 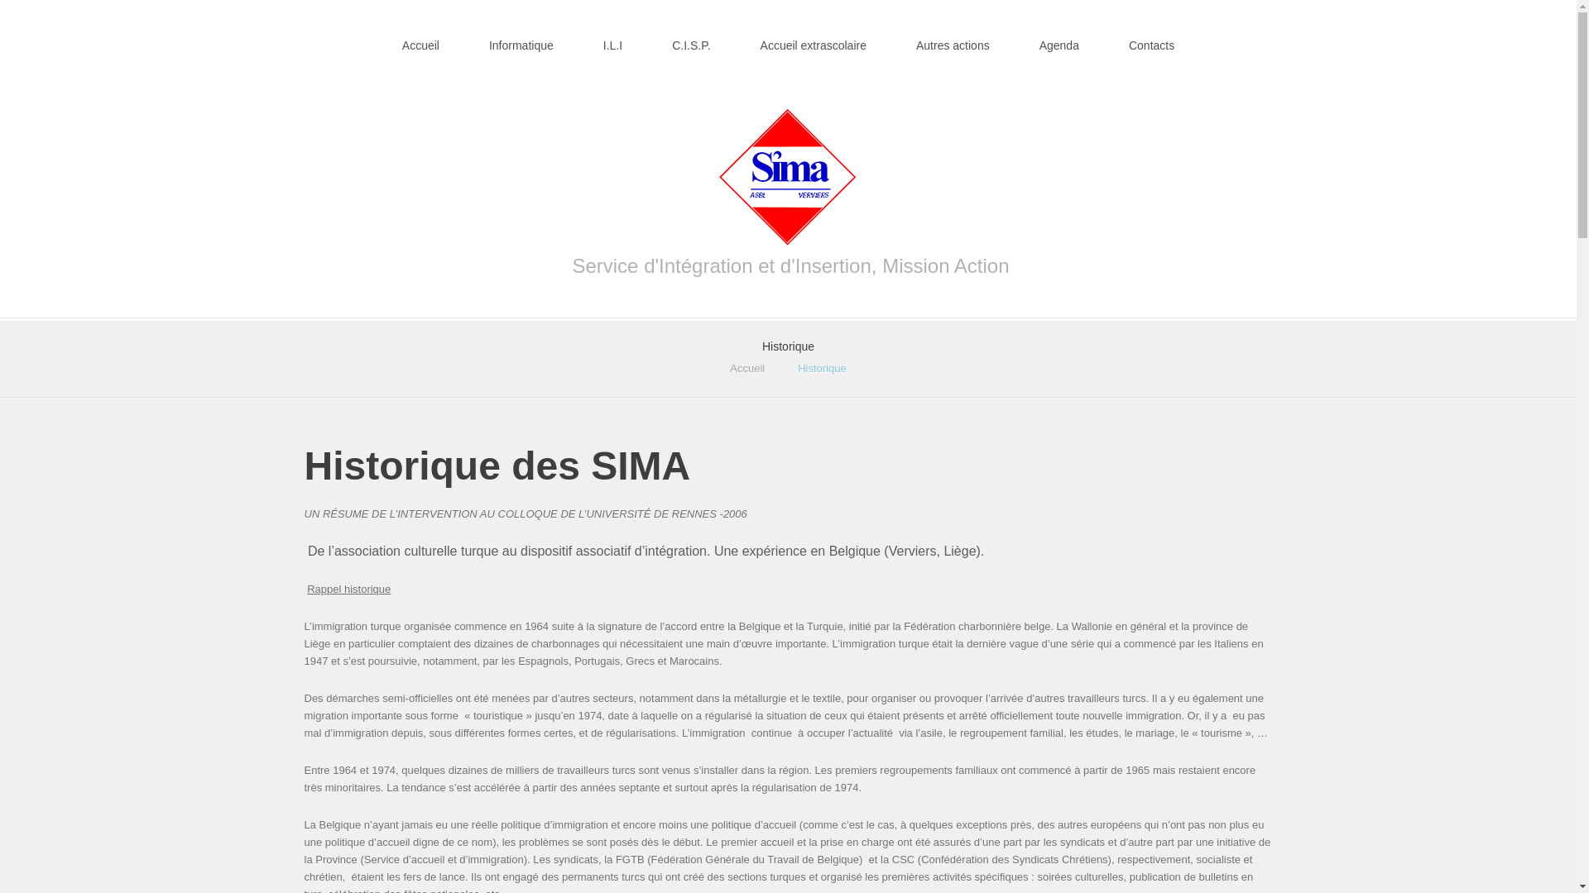 I want to click on Contacts, so click(x=1152, y=36).